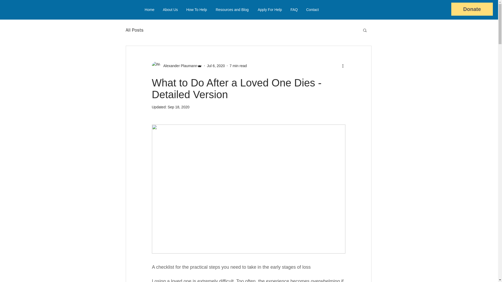 The image size is (502, 282). I want to click on Jul 6, 2020, so click(216, 66).